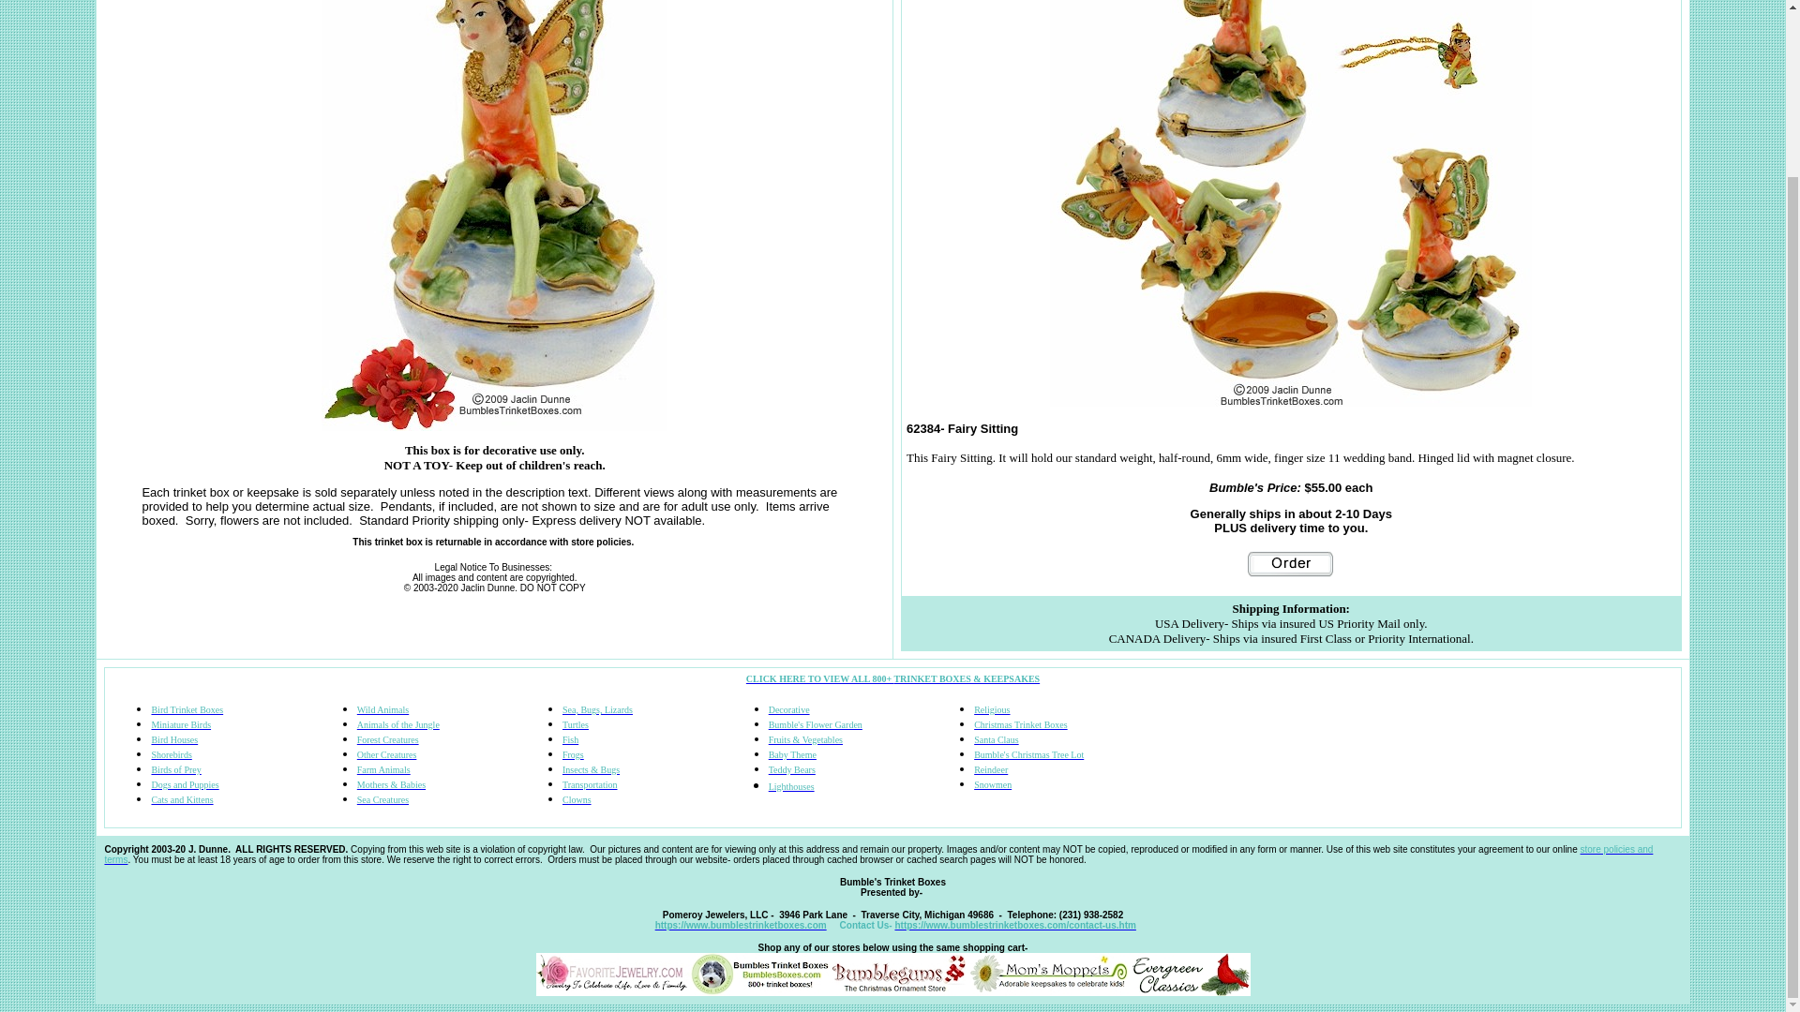  What do you see at coordinates (575, 723) in the screenshot?
I see `Turtles` at bounding box center [575, 723].